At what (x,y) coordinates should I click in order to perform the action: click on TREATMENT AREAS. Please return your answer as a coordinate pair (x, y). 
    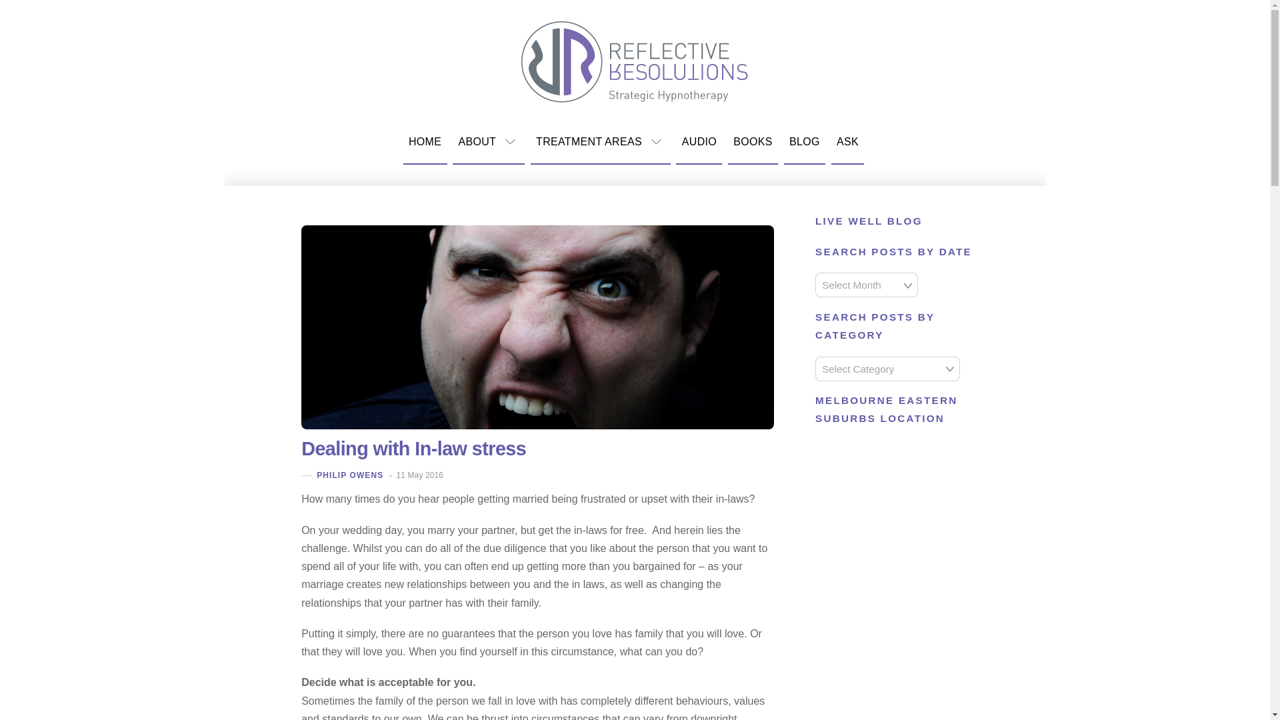
    Looking at the image, I should click on (601, 143).